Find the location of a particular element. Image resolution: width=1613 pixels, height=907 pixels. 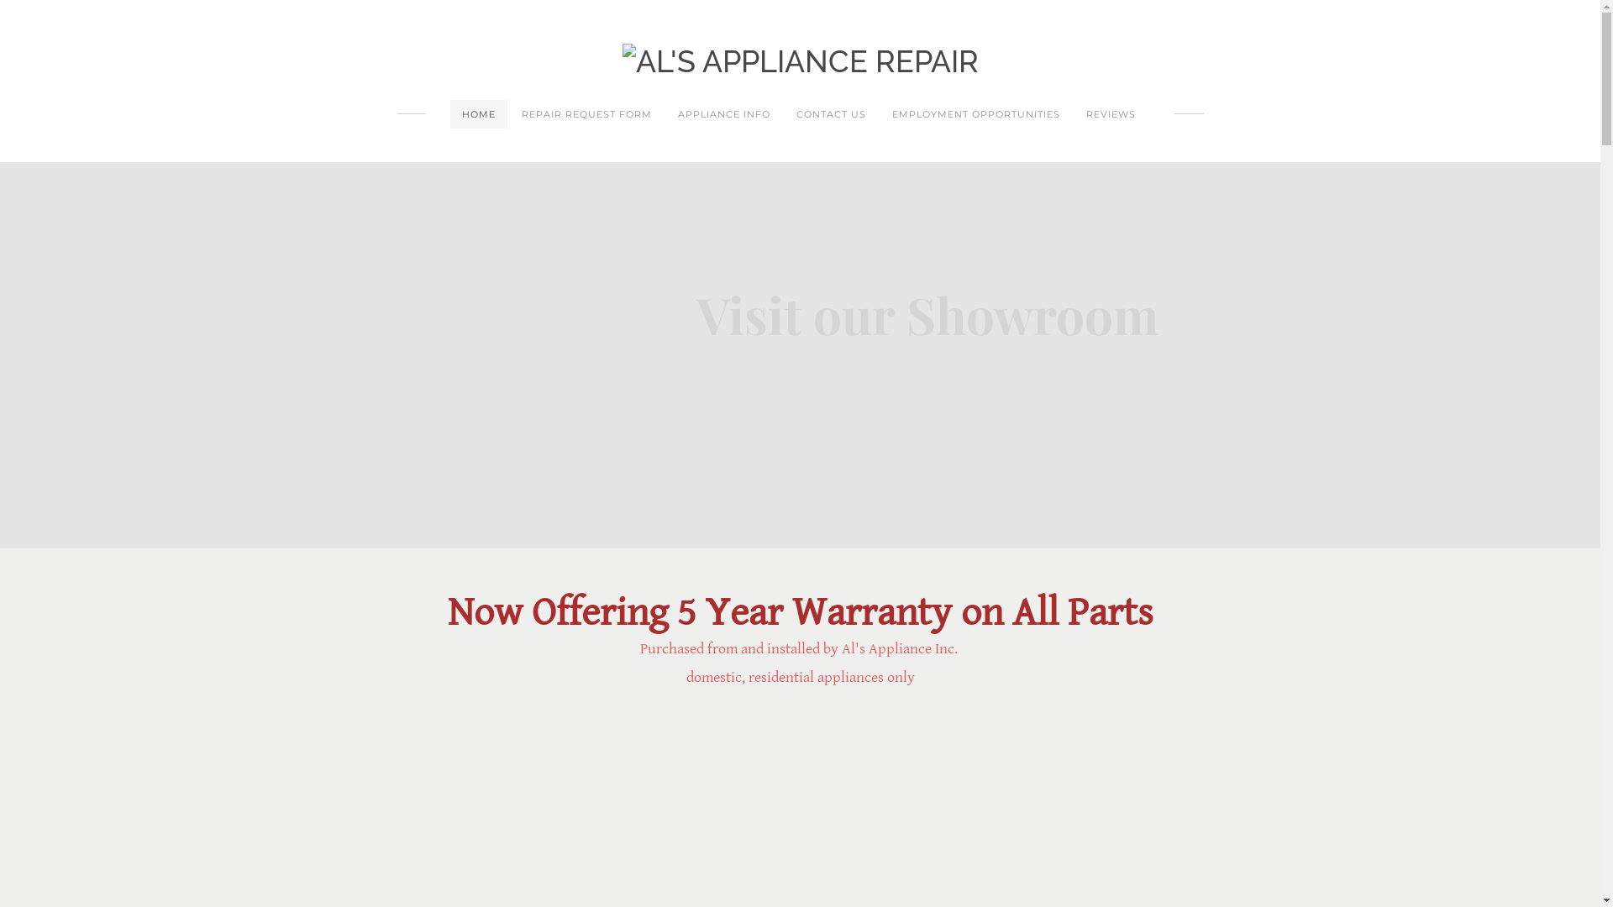

REPAIR REQUEST FORM is located at coordinates (586, 114).